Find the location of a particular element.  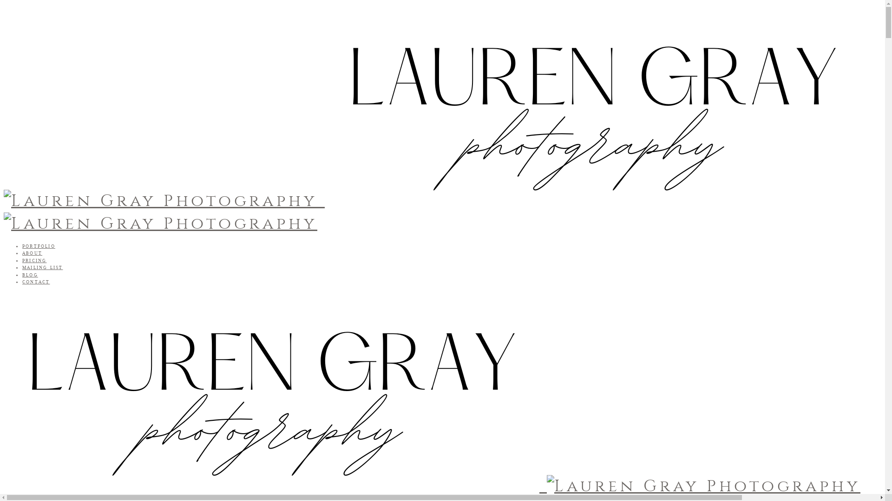

CONTACT is located at coordinates (36, 282).